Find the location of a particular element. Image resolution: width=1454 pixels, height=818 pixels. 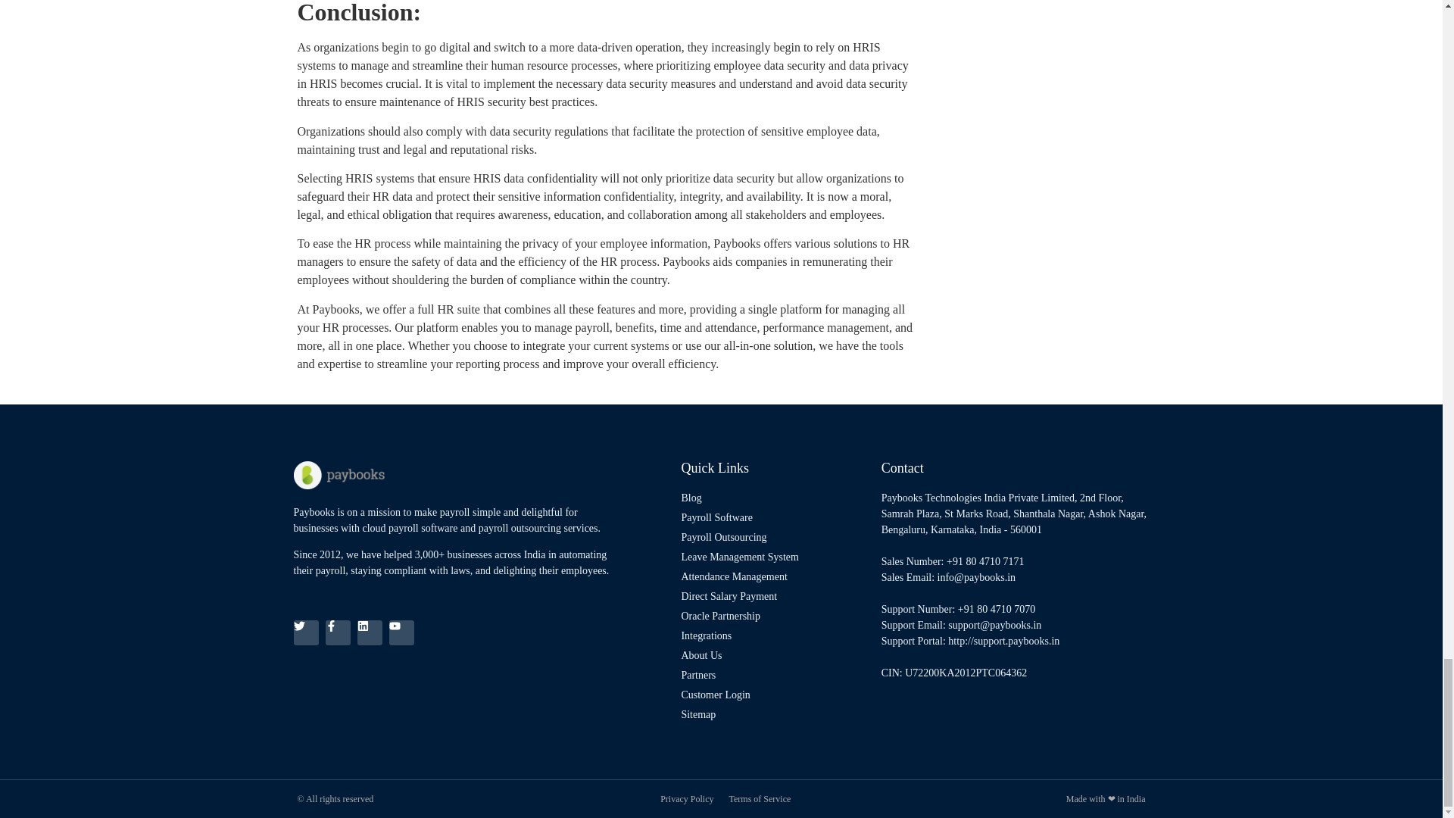

Privacy Policy is located at coordinates (686, 798).